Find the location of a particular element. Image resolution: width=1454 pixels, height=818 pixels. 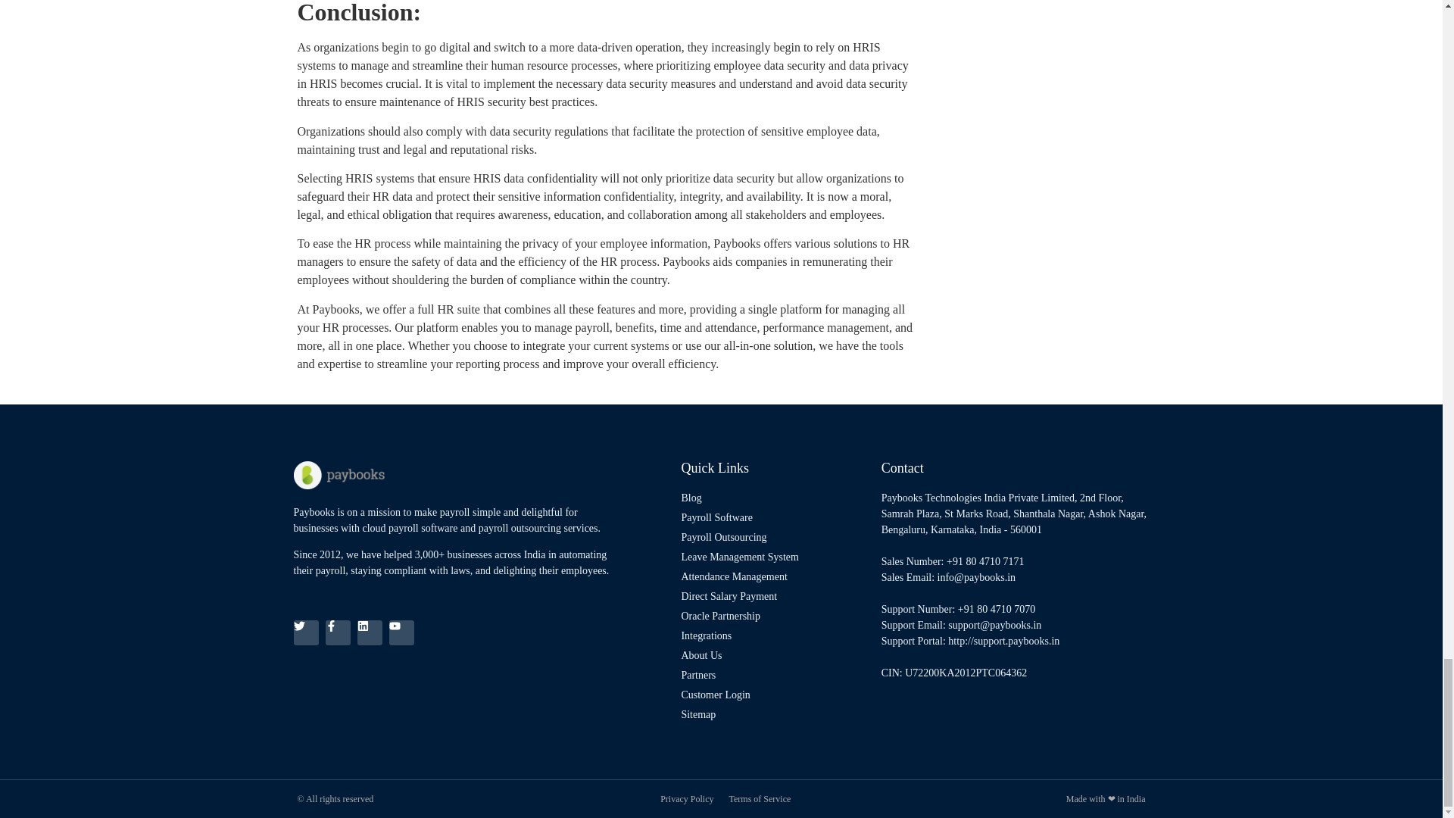

Privacy Policy is located at coordinates (686, 798).